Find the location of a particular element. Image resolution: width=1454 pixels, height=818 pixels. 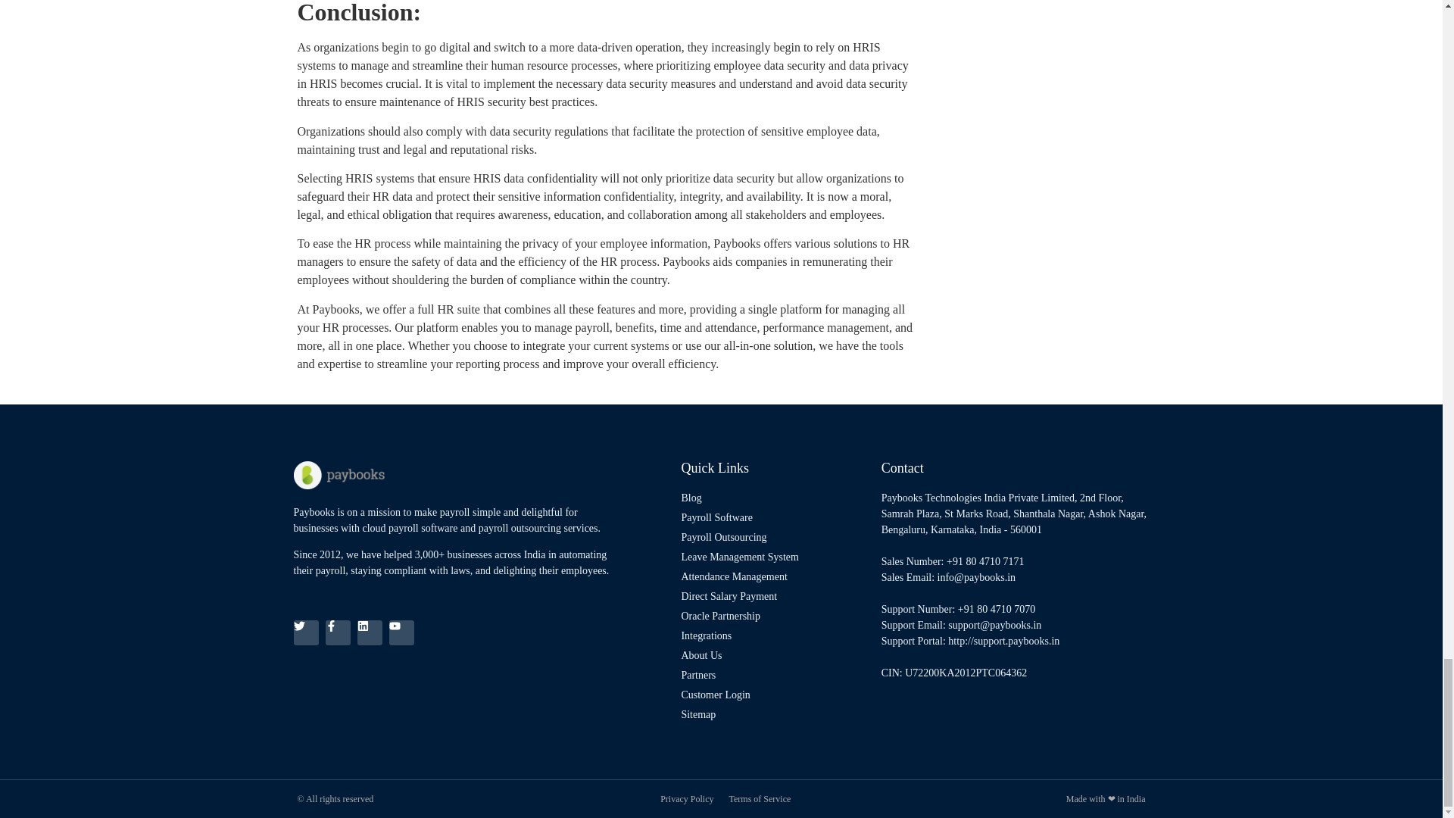

Privacy Policy is located at coordinates (686, 798).